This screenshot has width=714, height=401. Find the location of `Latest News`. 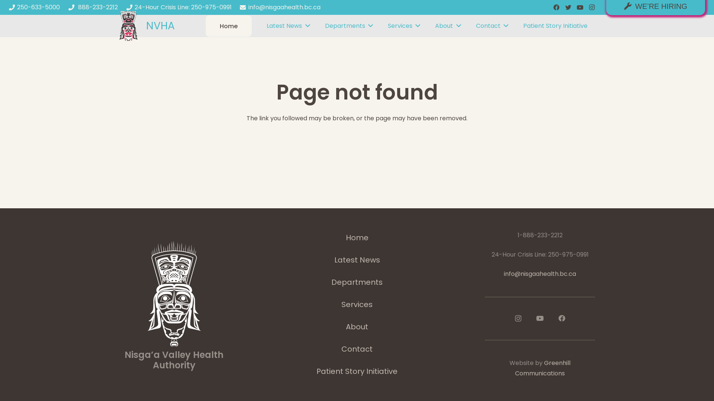

Latest News is located at coordinates (288, 26).